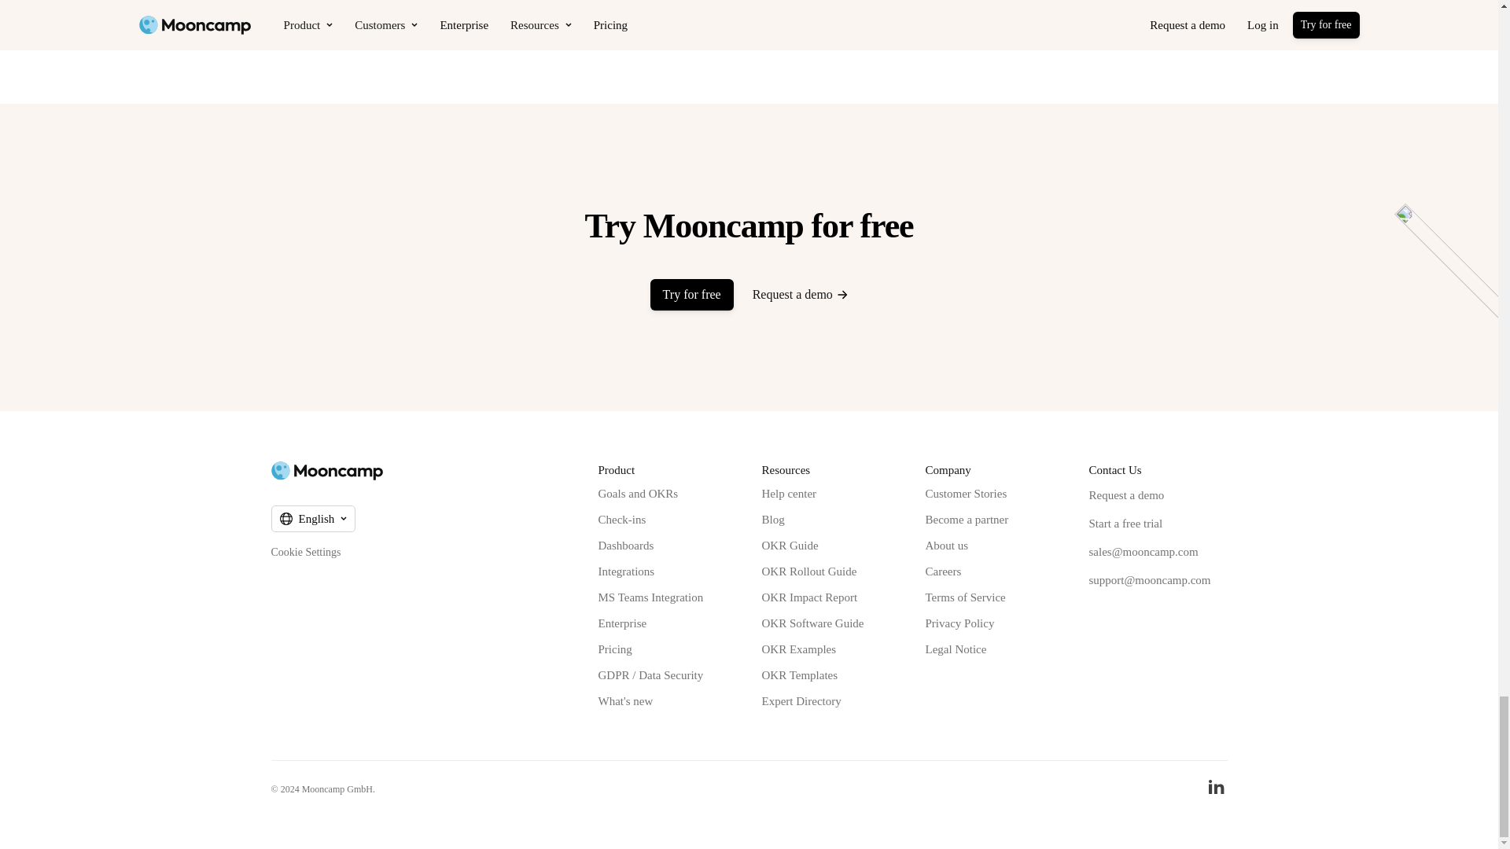 The height and width of the screenshot is (849, 1510). I want to click on Try for free, so click(692, 295).